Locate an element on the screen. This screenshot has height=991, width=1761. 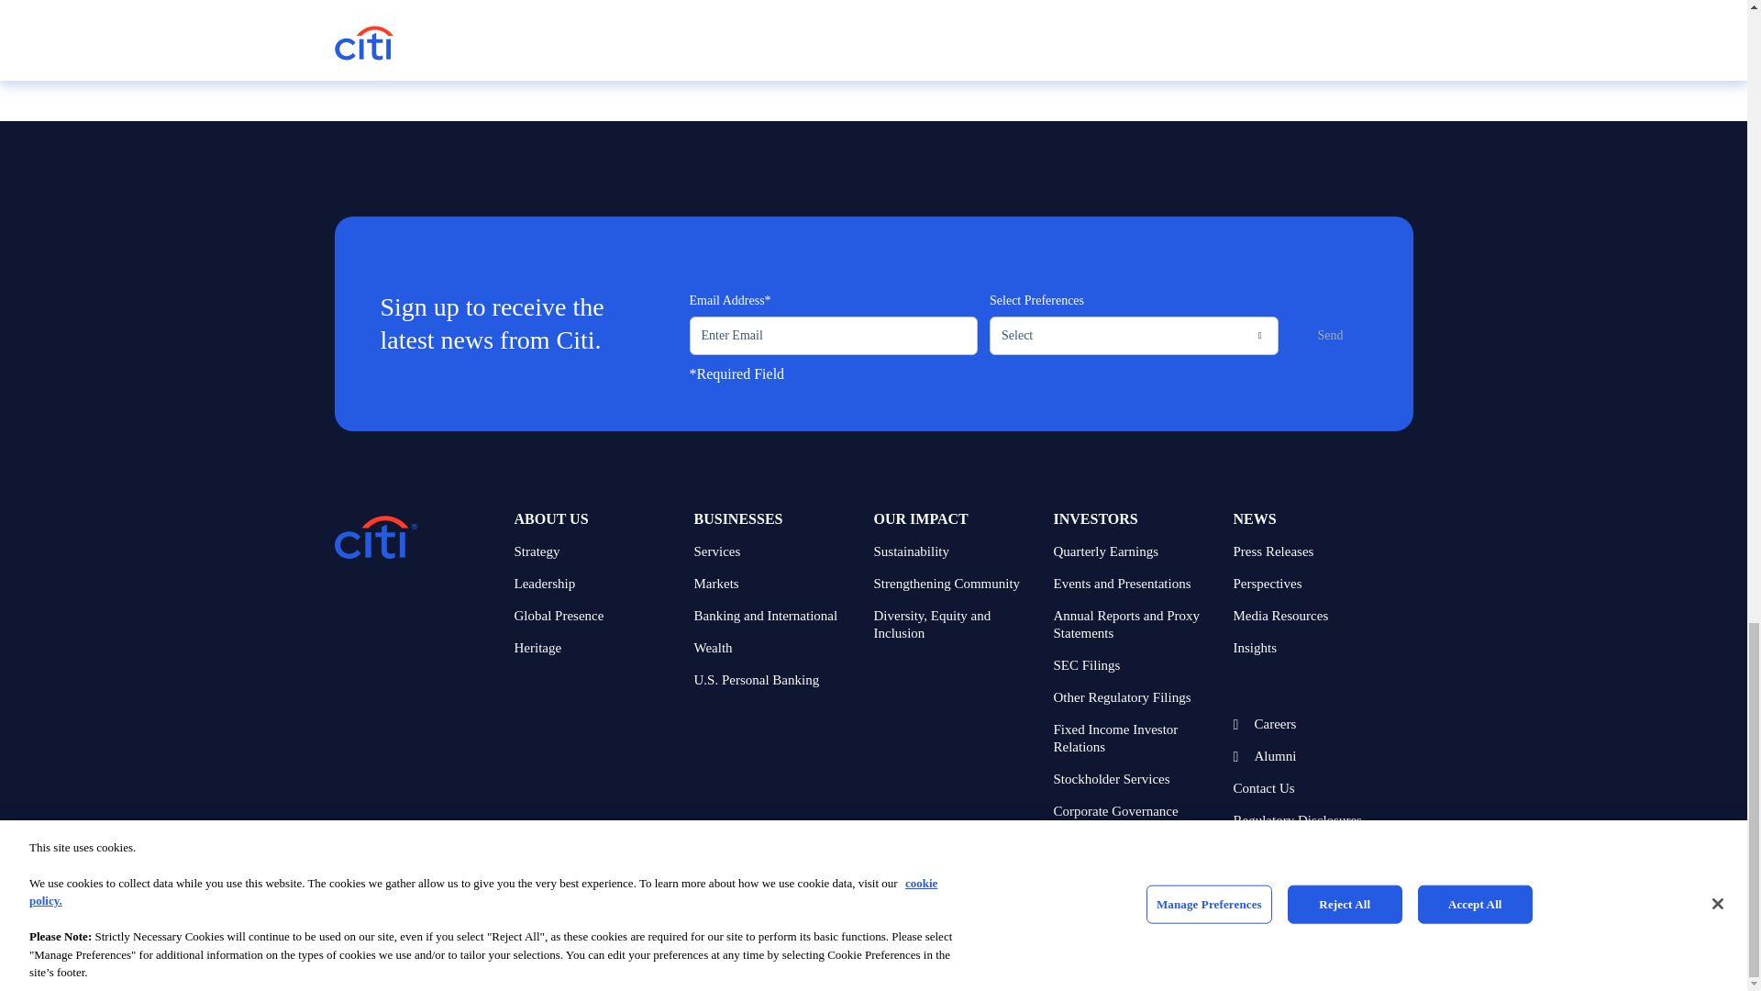
Annual Reports and Proxy Statements is located at coordinates (1135, 624).